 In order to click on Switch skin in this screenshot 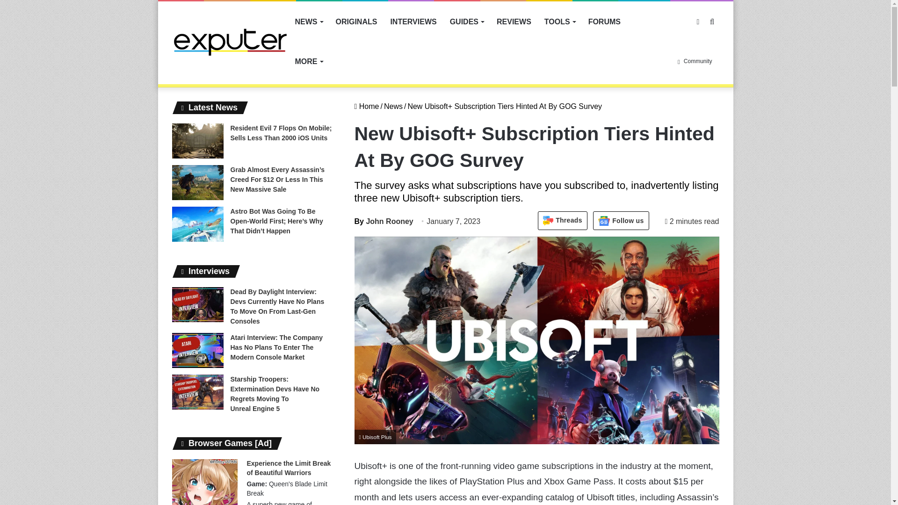, I will do `click(698, 22)`.